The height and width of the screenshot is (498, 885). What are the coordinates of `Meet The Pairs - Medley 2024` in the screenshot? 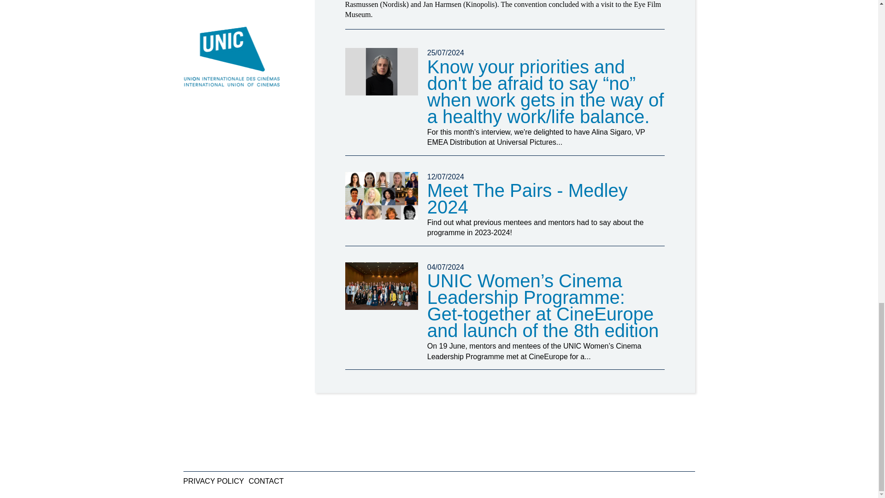 It's located at (381, 196).